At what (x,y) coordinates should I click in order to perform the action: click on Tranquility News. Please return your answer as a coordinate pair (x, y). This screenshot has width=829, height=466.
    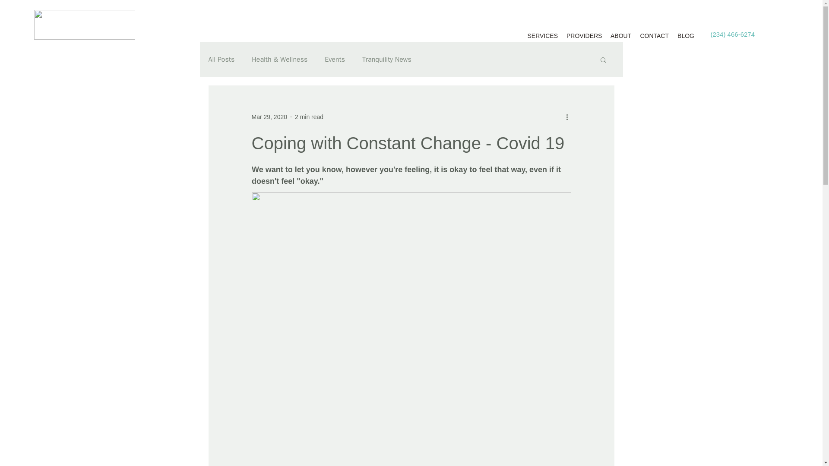
    Looking at the image, I should click on (387, 60).